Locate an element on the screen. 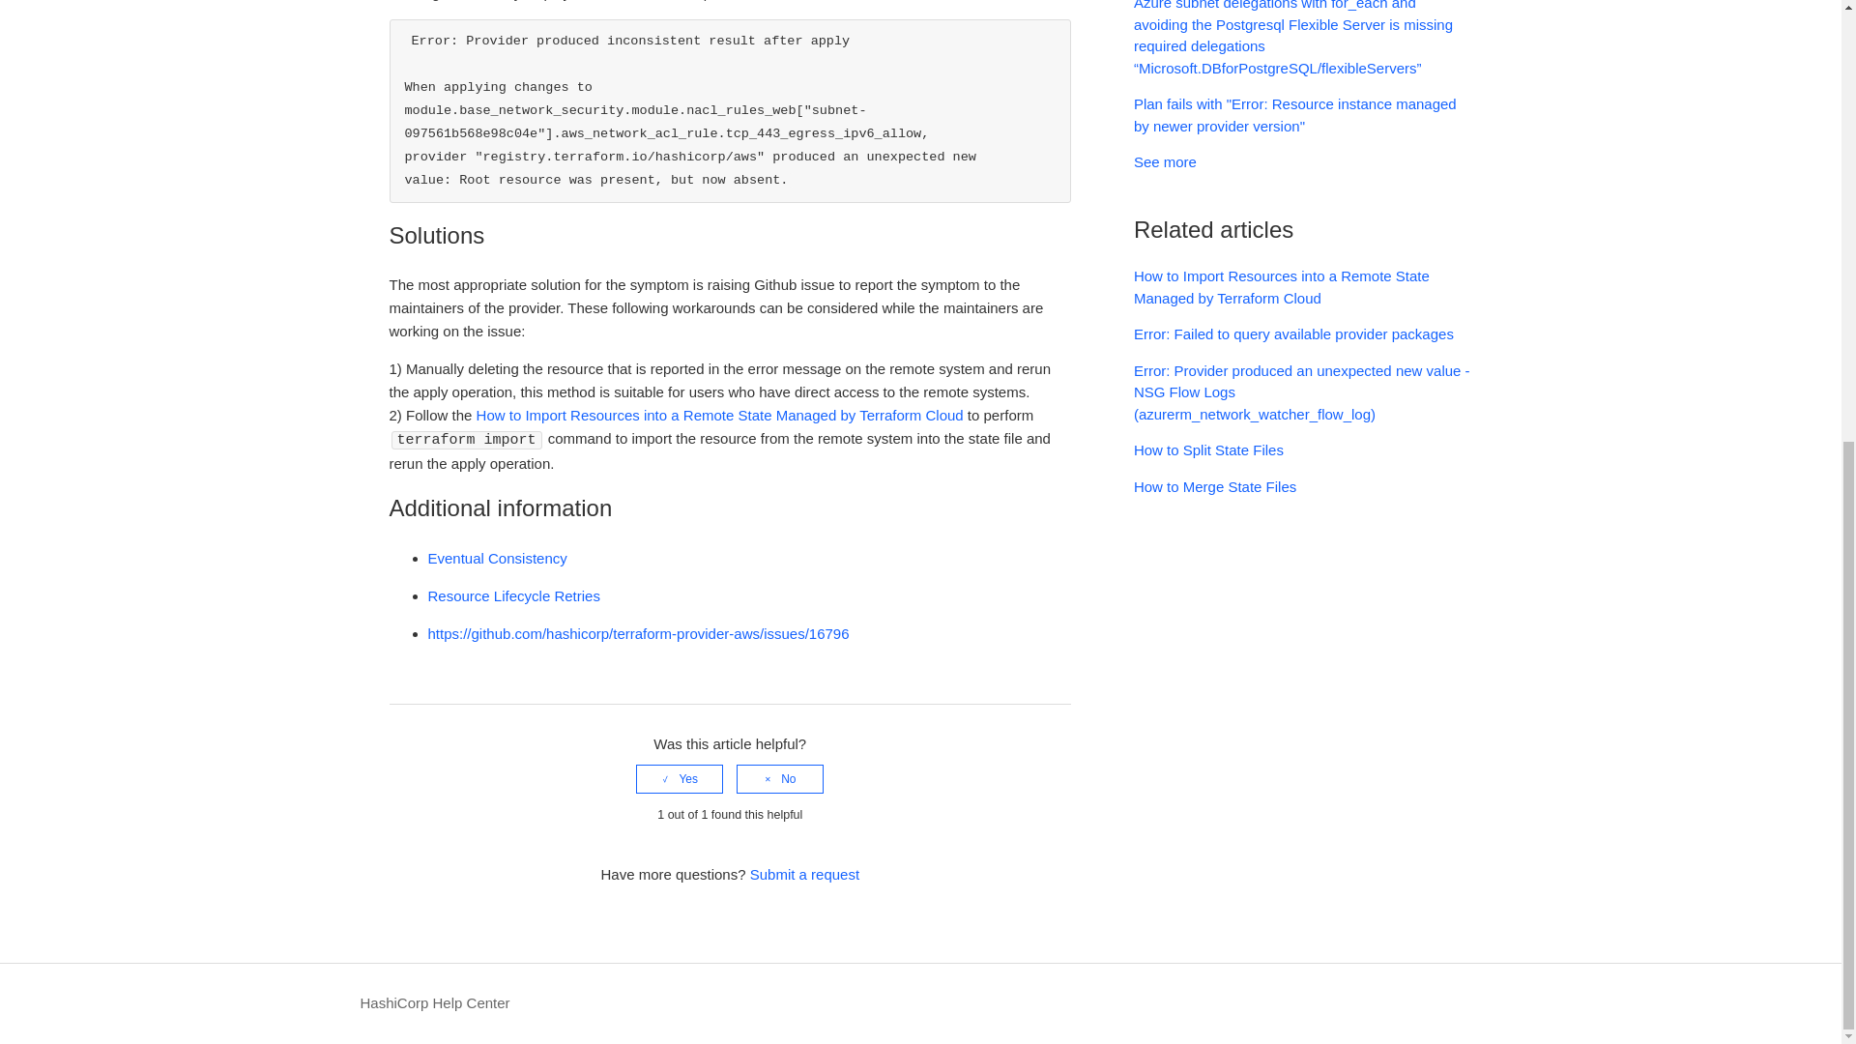 The width and height of the screenshot is (1856, 1044). Yes is located at coordinates (680, 778).